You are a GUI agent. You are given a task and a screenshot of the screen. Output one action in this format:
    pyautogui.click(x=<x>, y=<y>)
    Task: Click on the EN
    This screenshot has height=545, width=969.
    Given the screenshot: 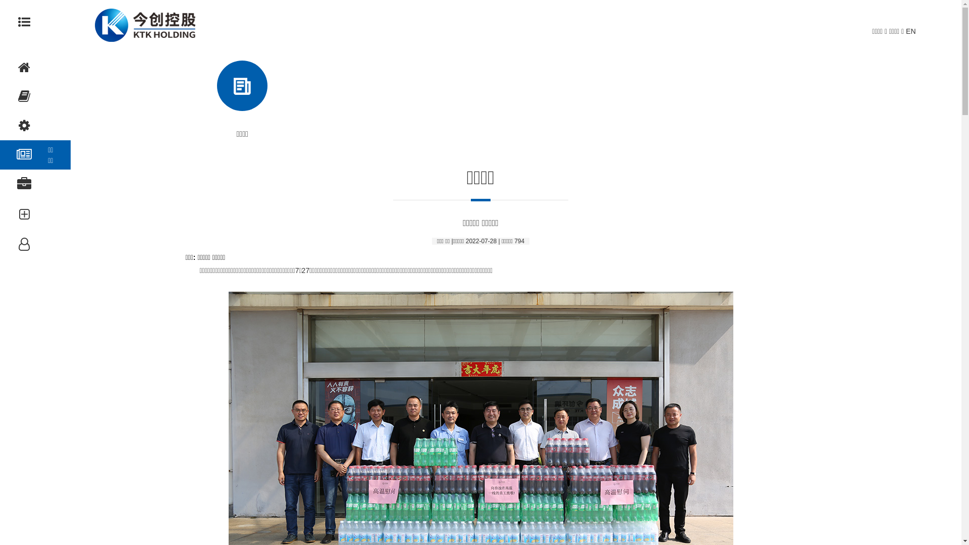 What is the action you would take?
    pyautogui.click(x=910, y=31)
    